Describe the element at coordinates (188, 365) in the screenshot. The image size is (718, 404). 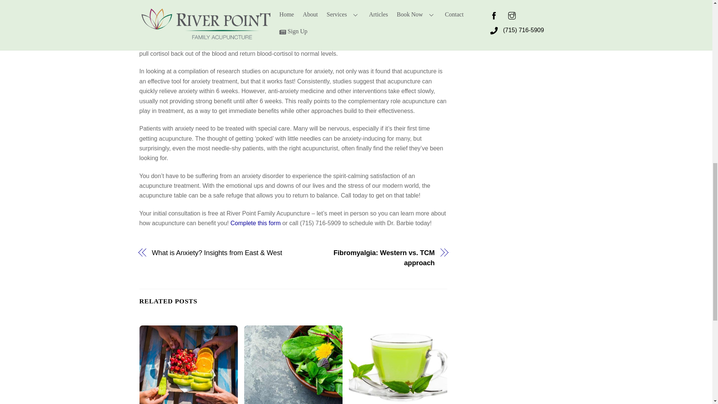
I see `summertime-foods` at that location.